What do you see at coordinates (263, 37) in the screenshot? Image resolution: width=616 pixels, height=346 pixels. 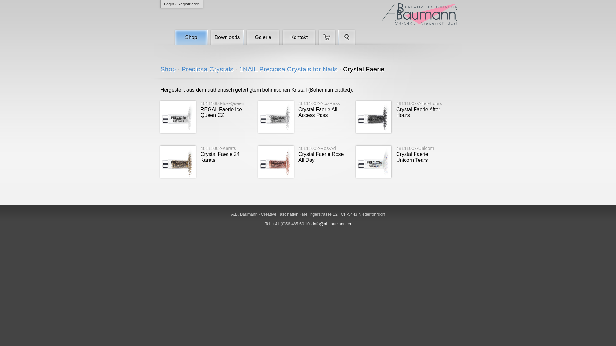 I see `Galerie` at bounding box center [263, 37].